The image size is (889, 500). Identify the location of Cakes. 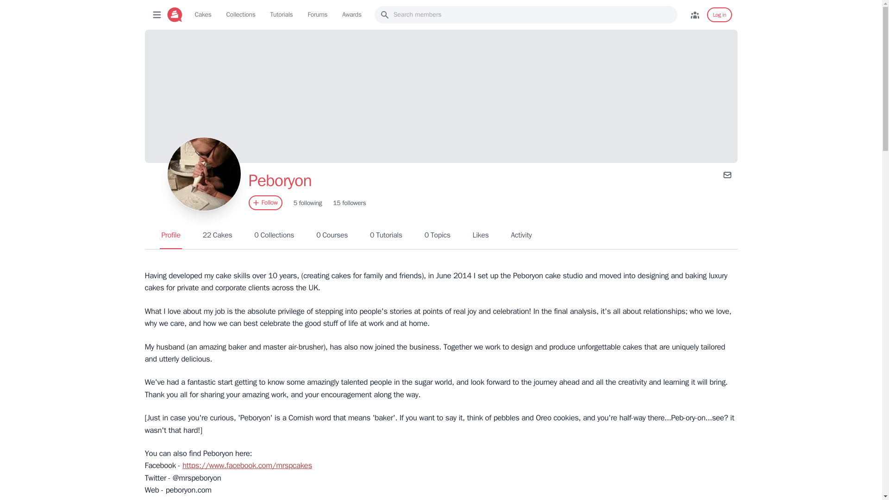
(274, 235).